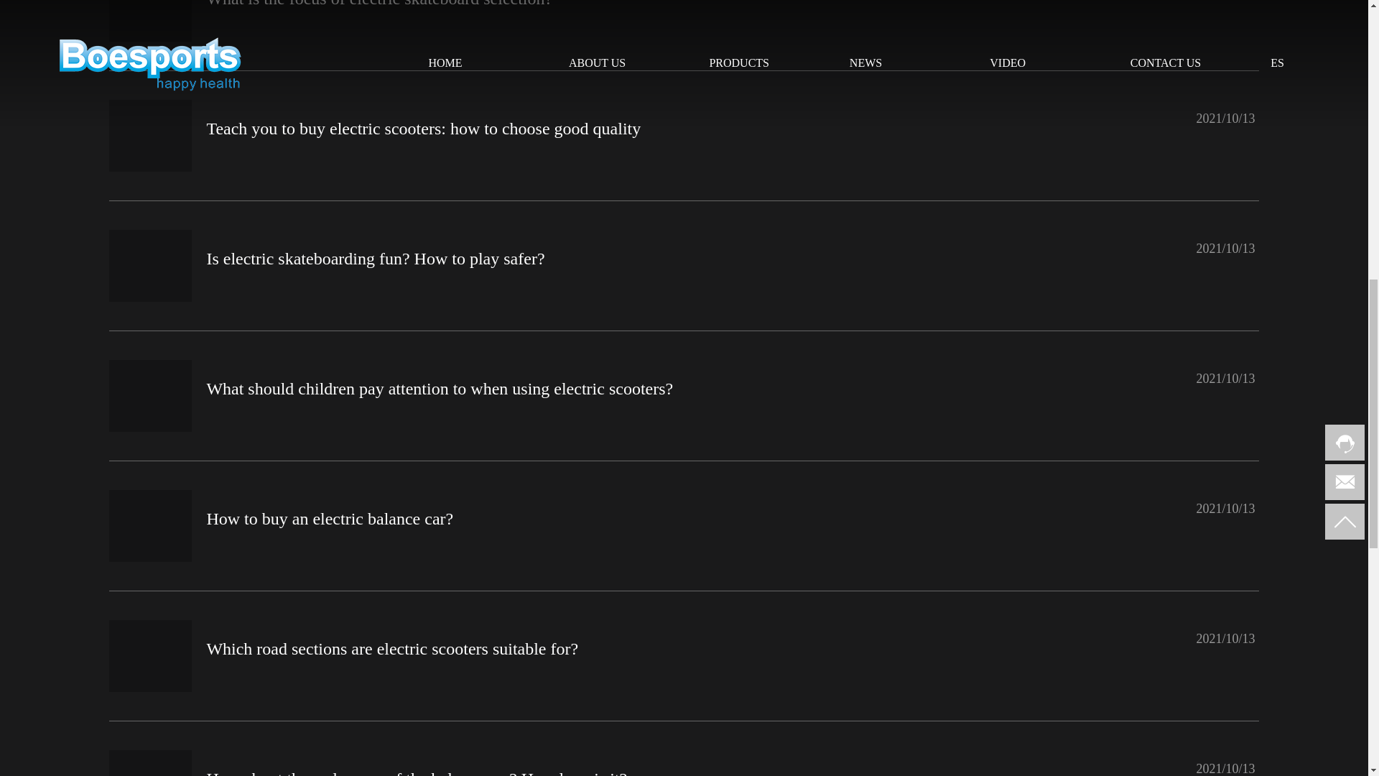 The image size is (1379, 776). I want to click on How, so click(150, 763).